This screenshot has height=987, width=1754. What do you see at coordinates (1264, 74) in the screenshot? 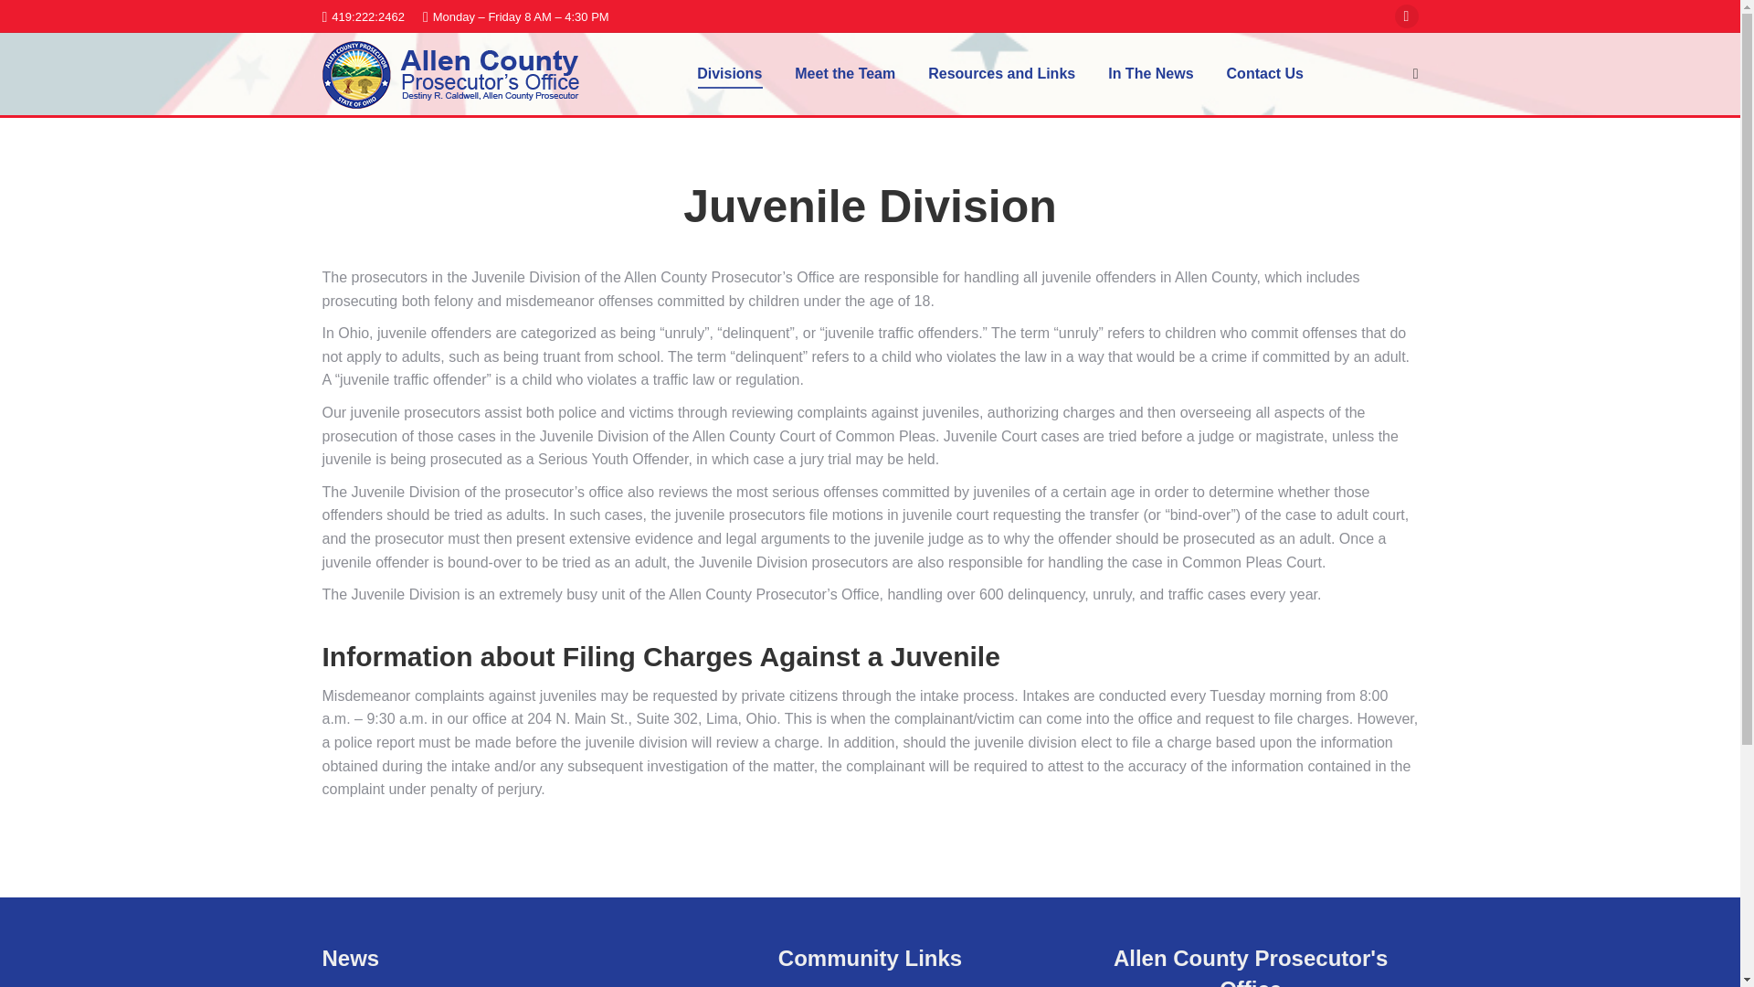
I see `Contact Us` at bounding box center [1264, 74].